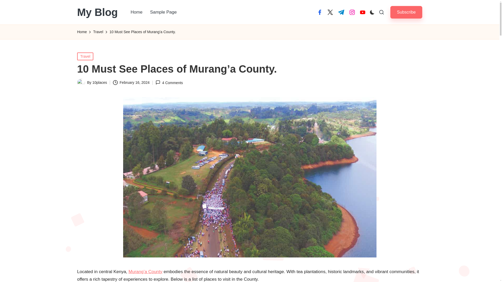 The width and height of the screenshot is (502, 282). I want to click on youtube.com, so click(362, 12).